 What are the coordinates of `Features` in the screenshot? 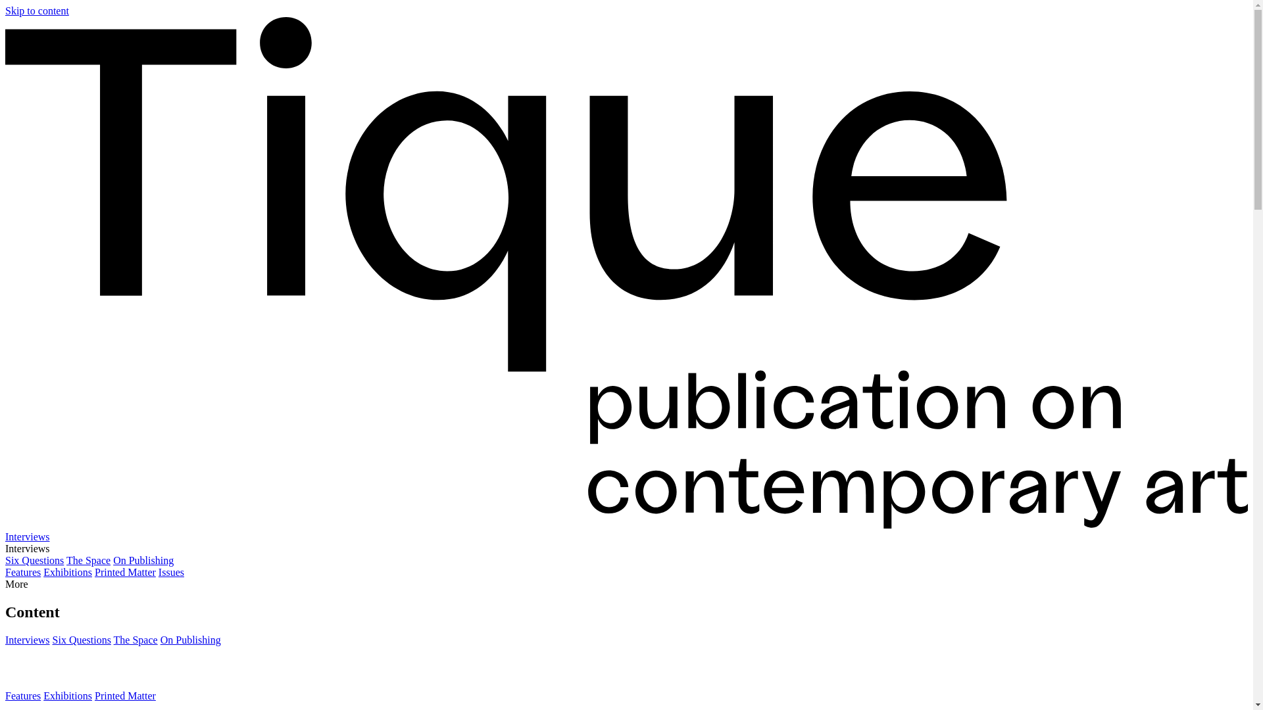 It's located at (22, 696).